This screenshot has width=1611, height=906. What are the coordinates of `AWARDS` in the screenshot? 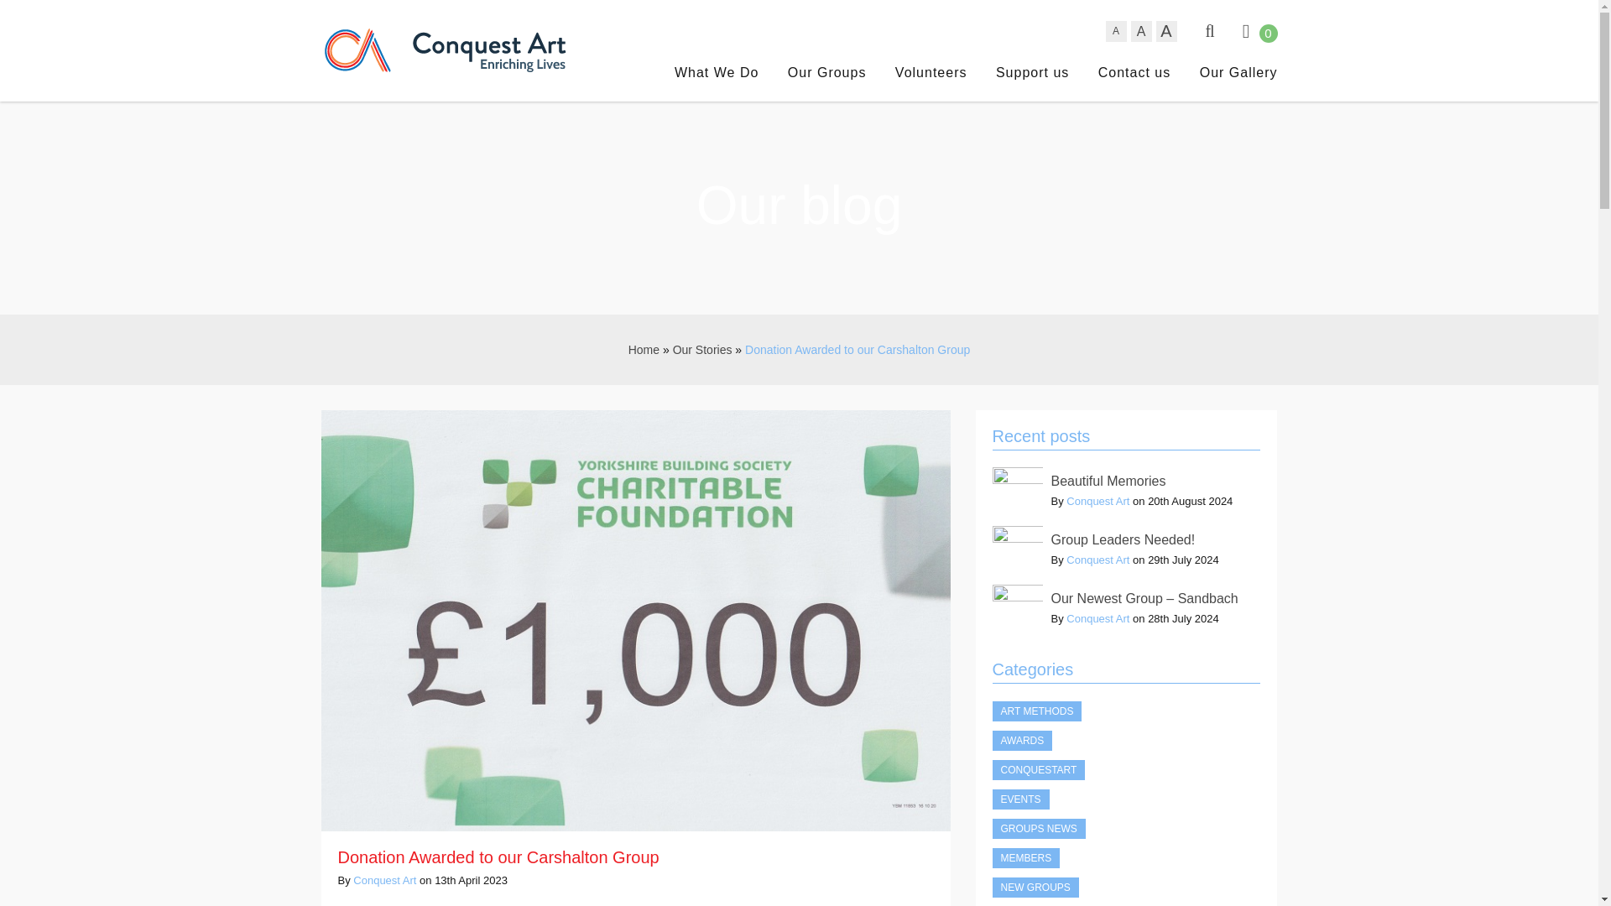 It's located at (1022, 740).